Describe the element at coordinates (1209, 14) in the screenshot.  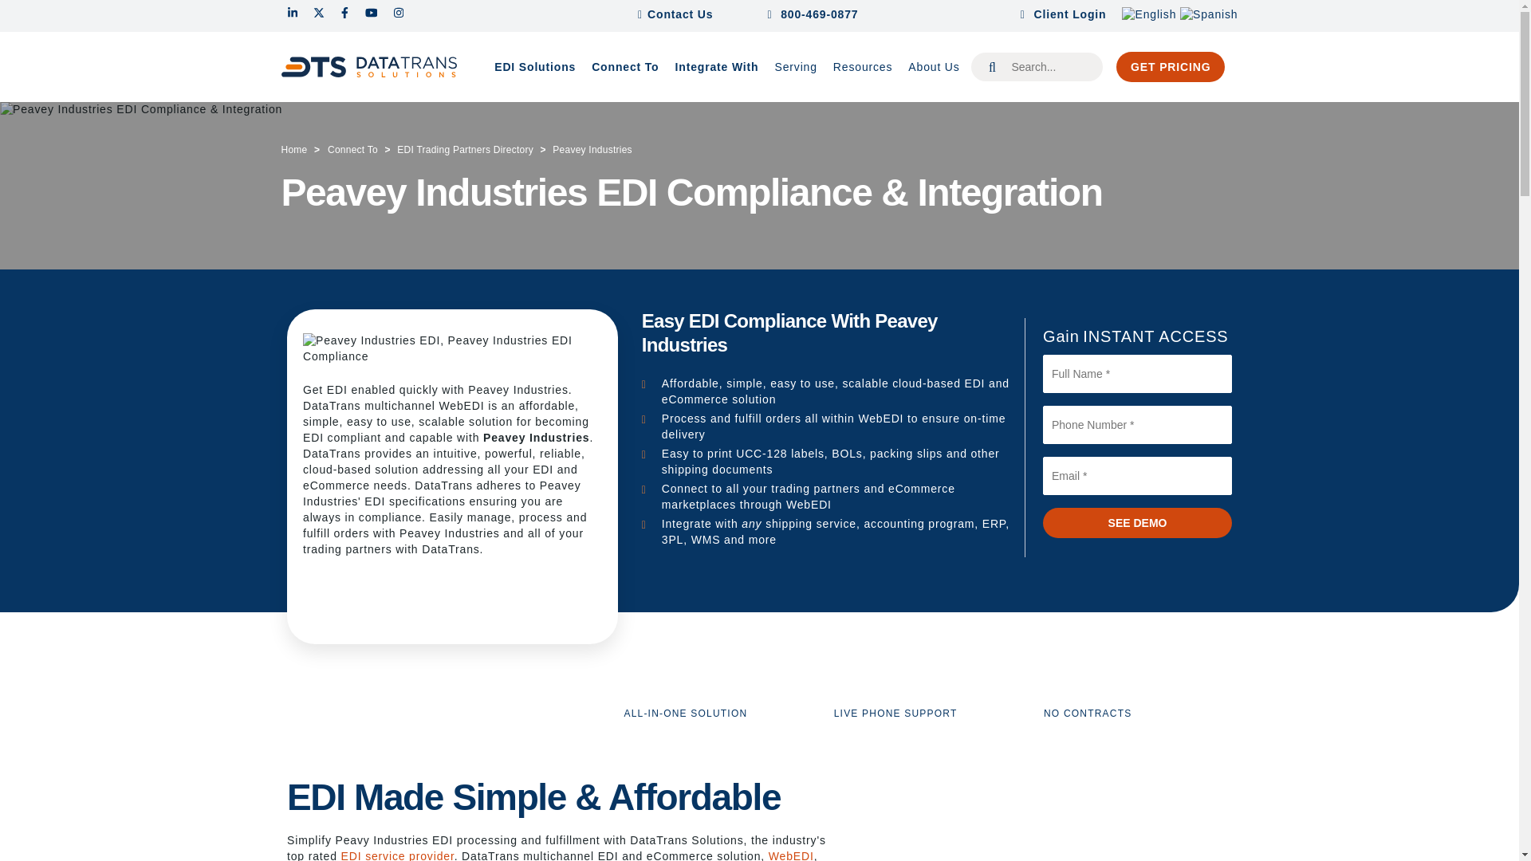
I see `Spanish` at that location.